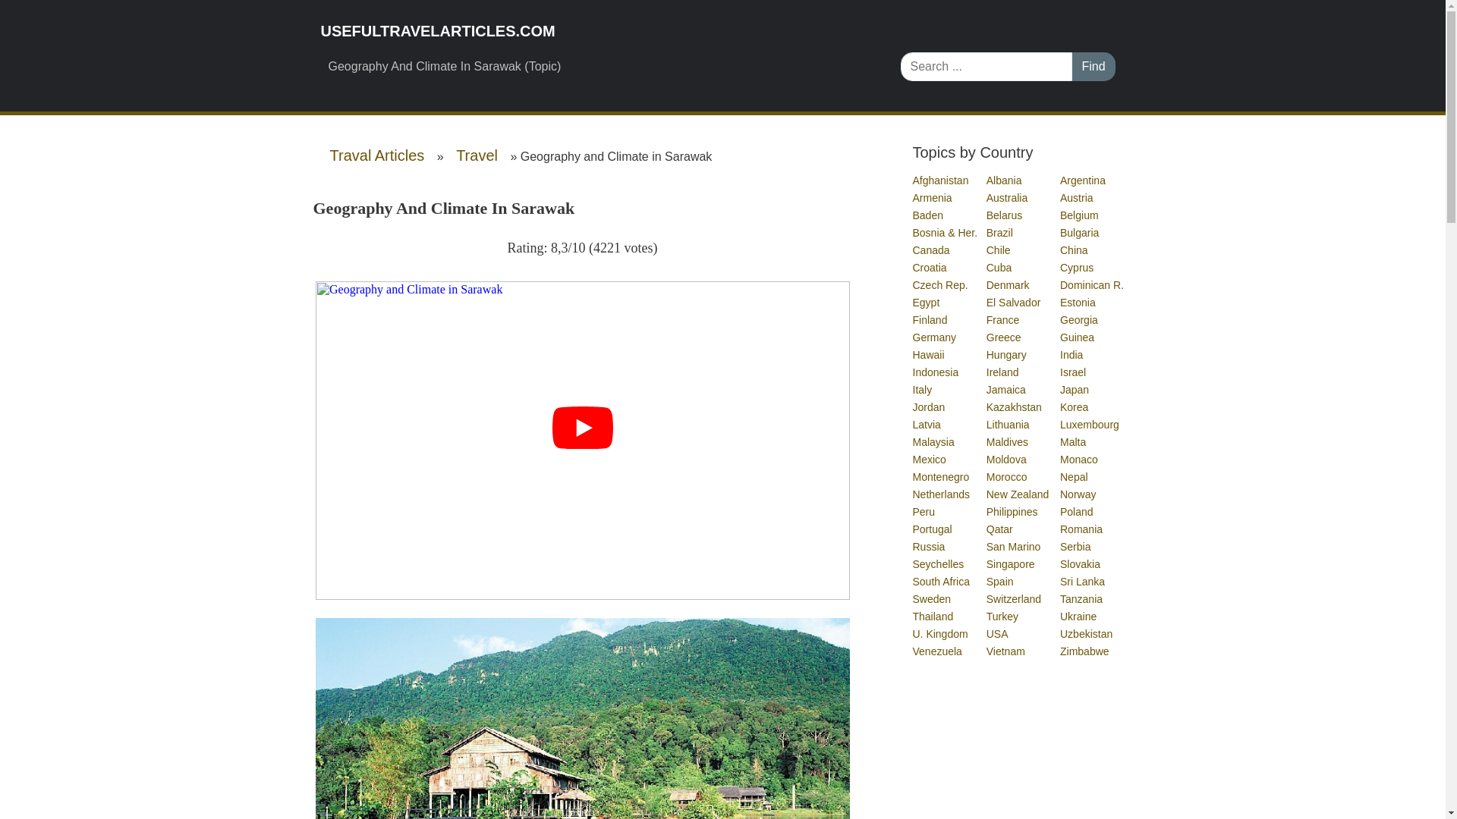 This screenshot has height=819, width=1457. Describe the element at coordinates (1084, 180) in the screenshot. I see `Argentina` at that location.